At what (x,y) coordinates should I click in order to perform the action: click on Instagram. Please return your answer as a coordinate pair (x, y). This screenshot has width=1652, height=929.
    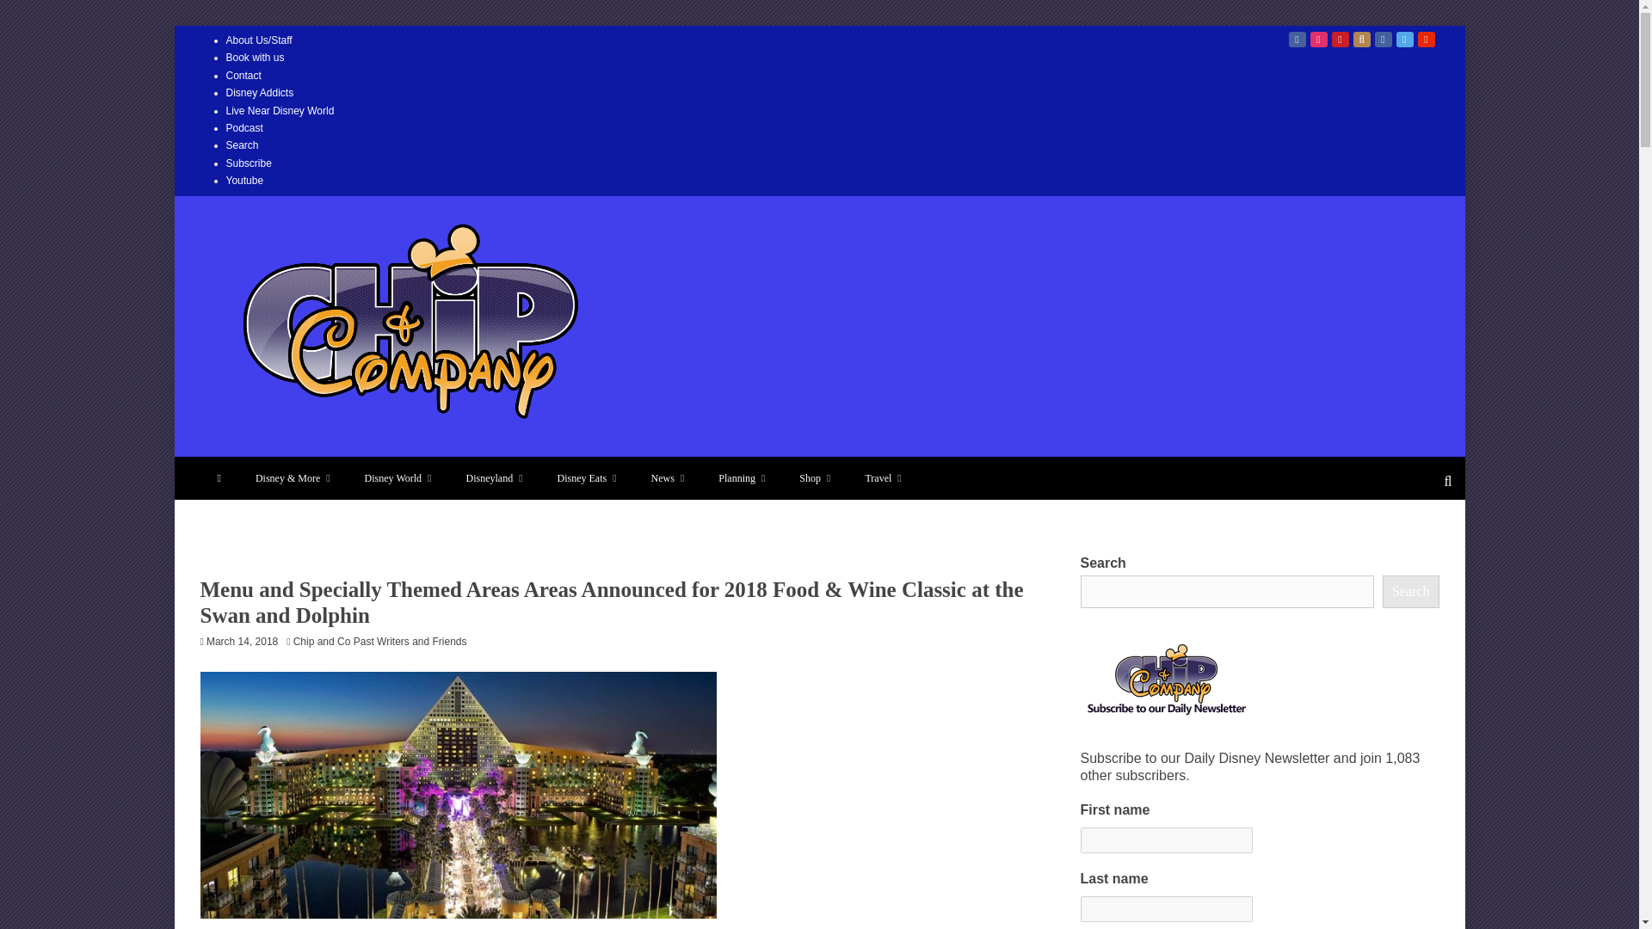
    Looking at the image, I should click on (1318, 40).